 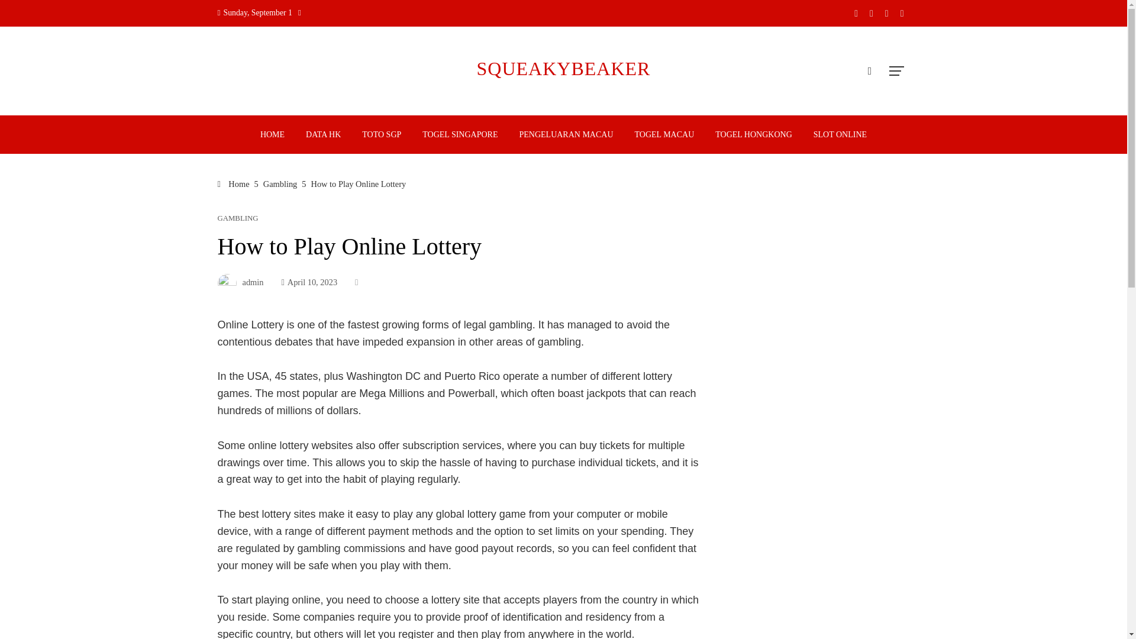 What do you see at coordinates (564, 69) in the screenshot?
I see `SQUEAKYBEAKER` at bounding box center [564, 69].